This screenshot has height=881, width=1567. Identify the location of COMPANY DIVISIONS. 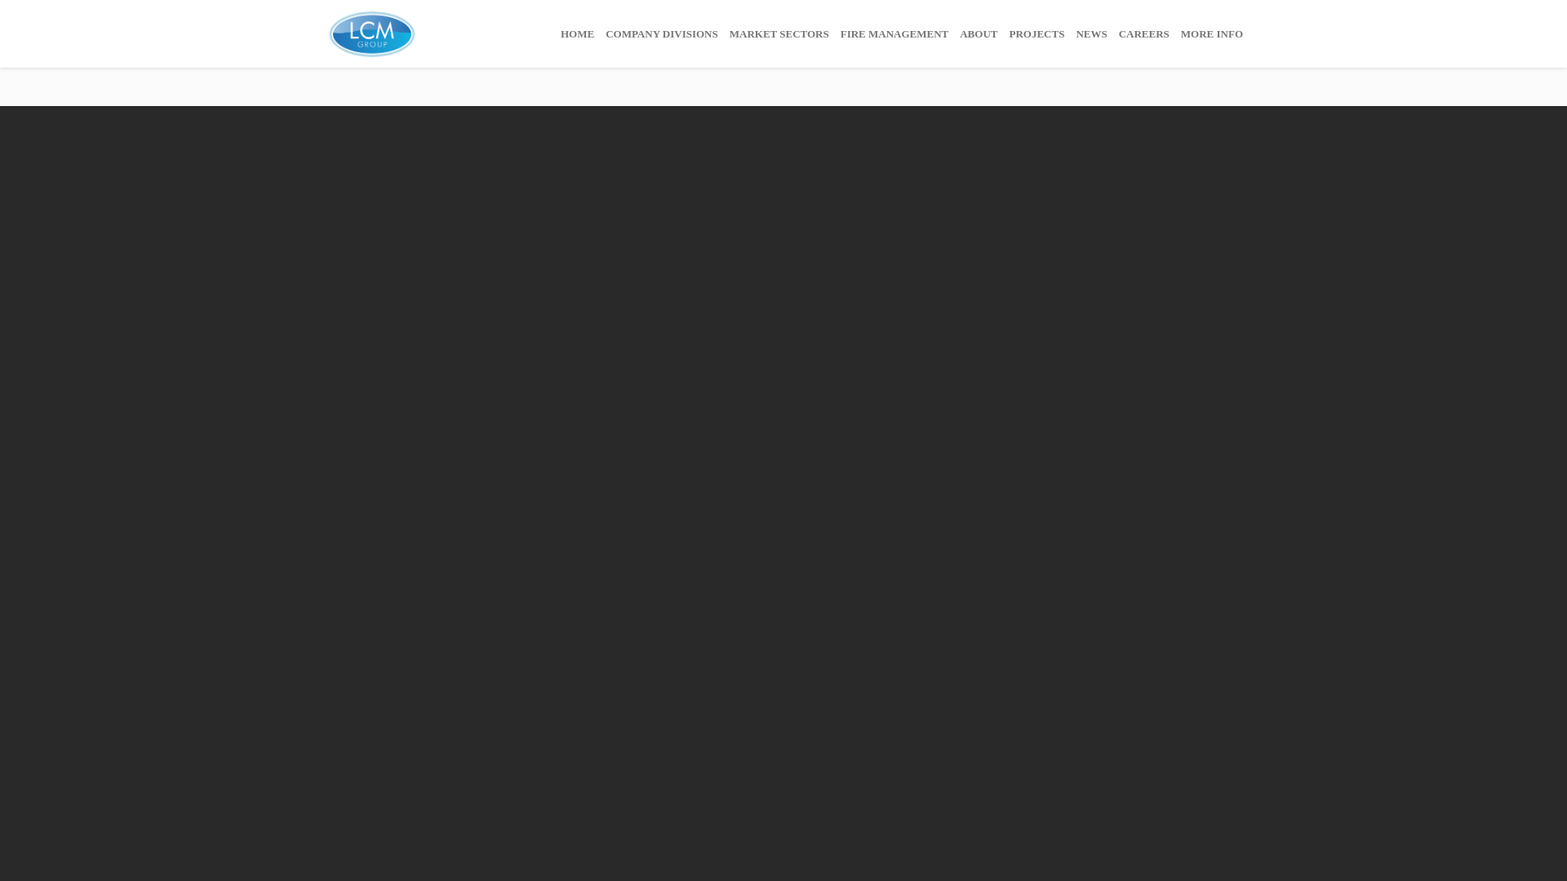
(662, 34).